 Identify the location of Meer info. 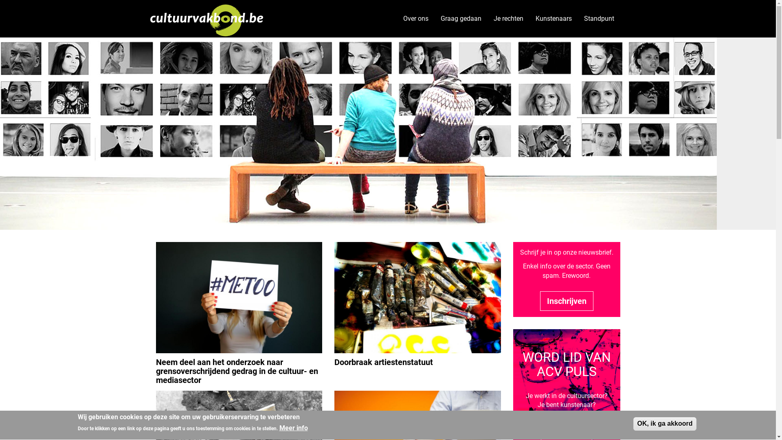
(294, 429).